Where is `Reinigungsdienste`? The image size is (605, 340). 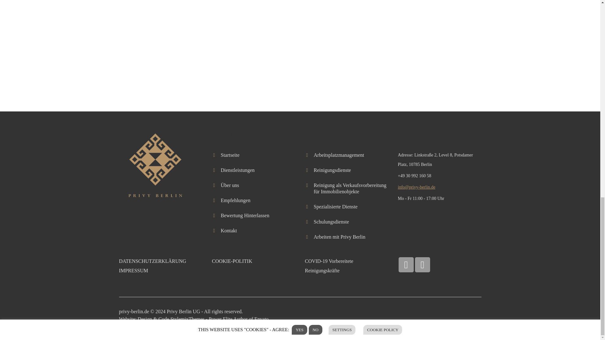
Reinigungsdienste is located at coordinates (332, 170).